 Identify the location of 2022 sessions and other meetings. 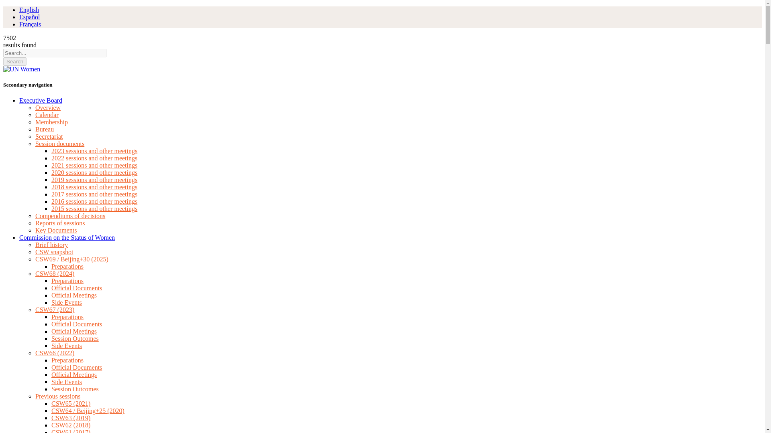
(94, 158).